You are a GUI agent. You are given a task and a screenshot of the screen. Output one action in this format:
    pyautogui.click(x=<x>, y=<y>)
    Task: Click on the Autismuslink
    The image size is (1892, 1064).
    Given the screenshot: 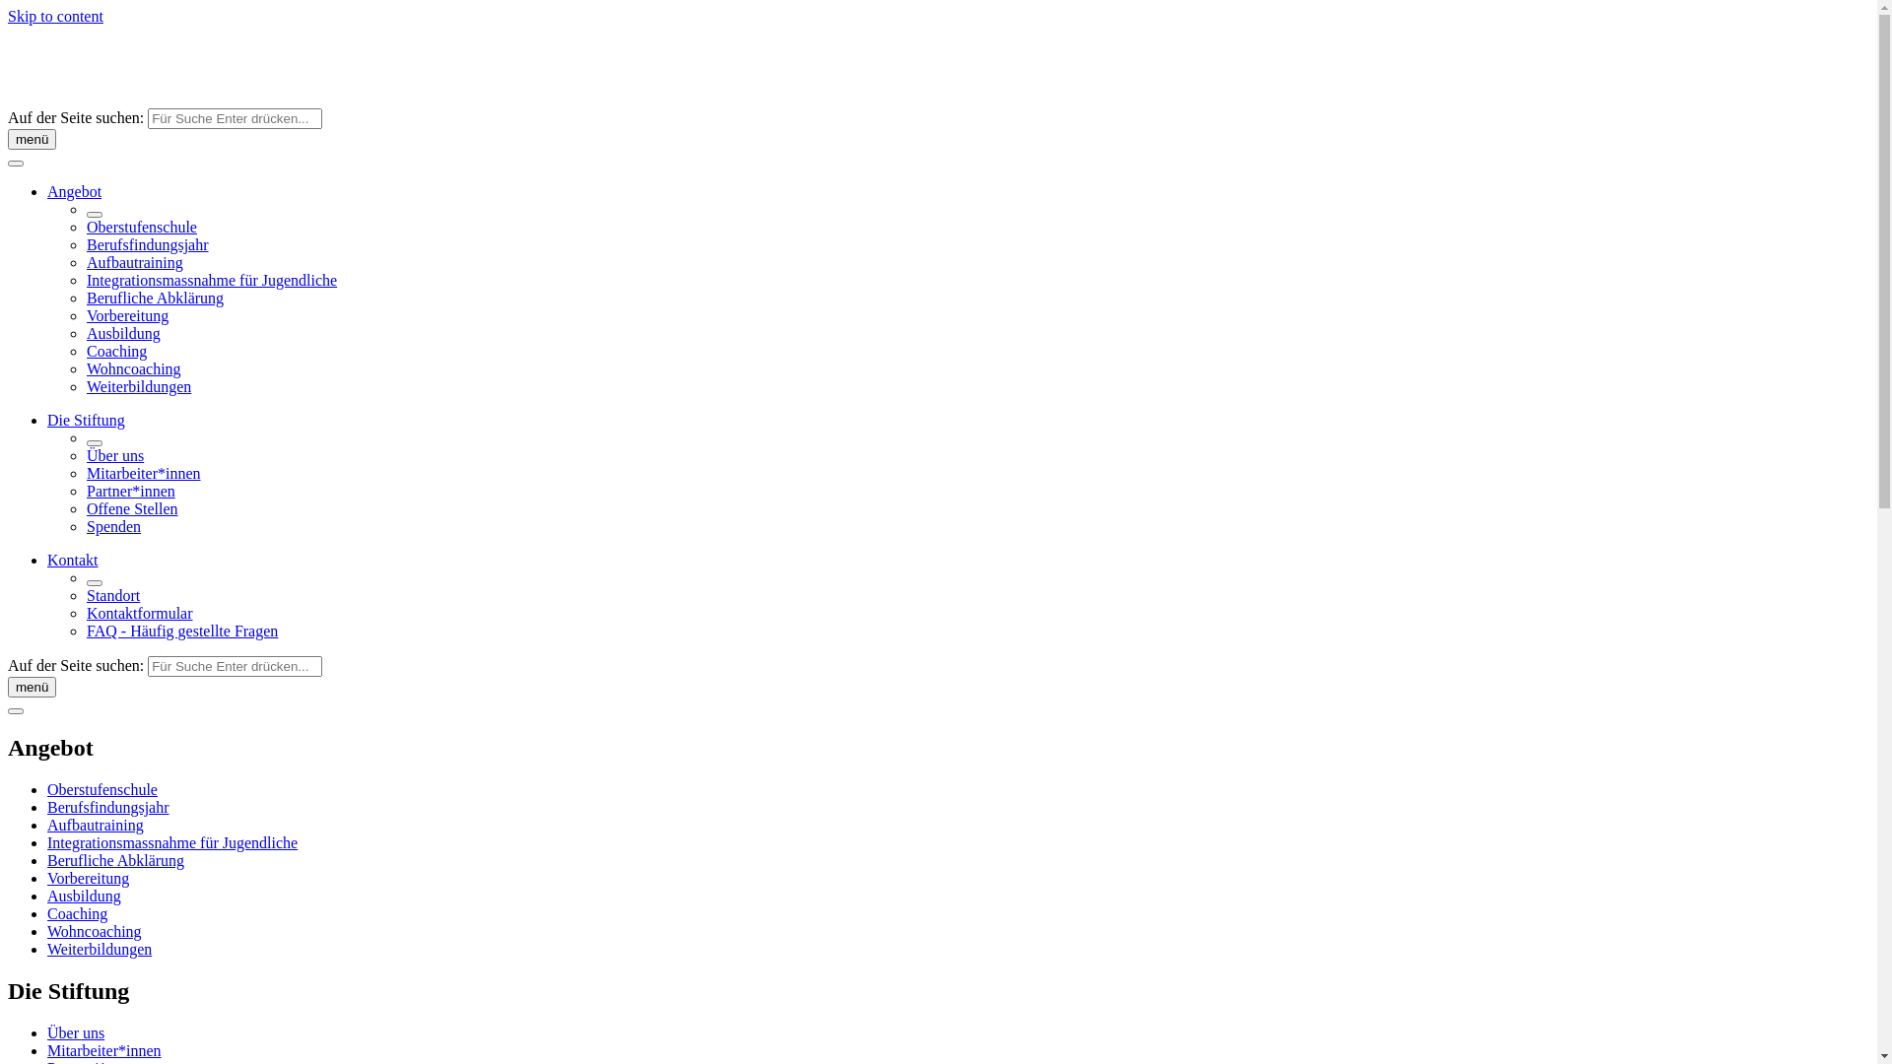 What is the action you would take?
    pyautogui.click(x=156, y=99)
    